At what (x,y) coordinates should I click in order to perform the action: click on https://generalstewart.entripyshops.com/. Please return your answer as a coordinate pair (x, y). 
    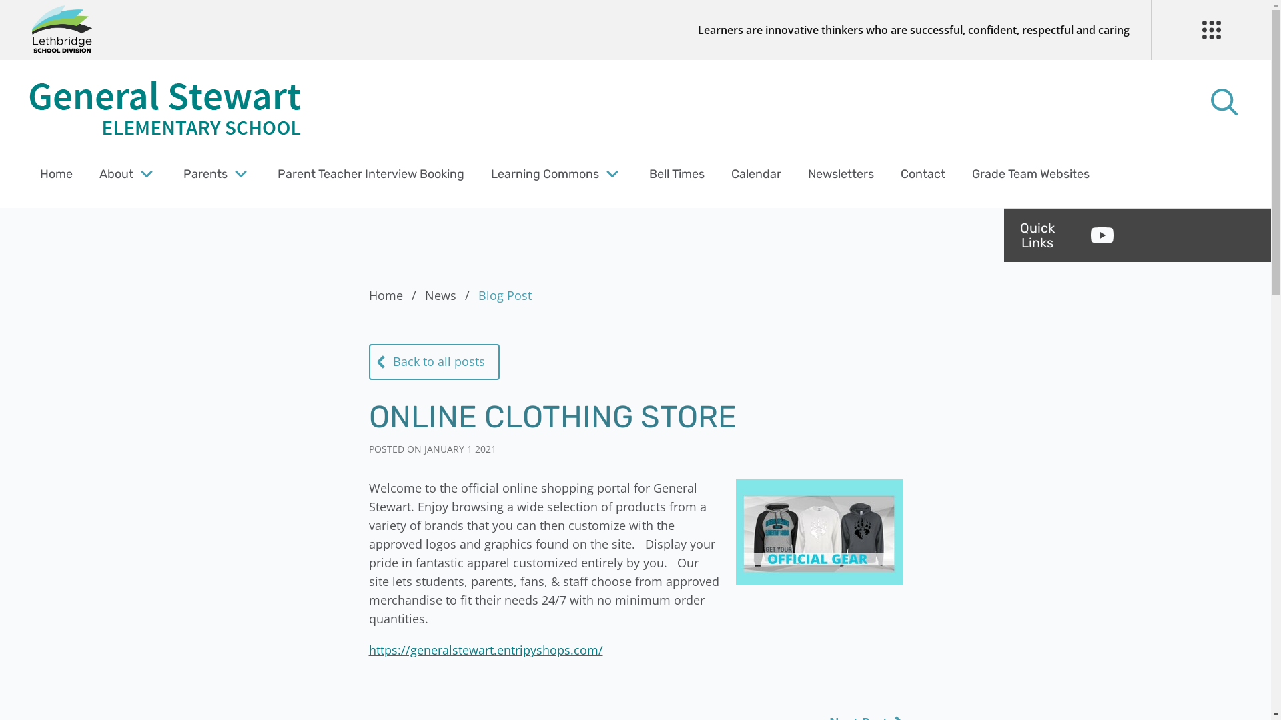
    Looking at the image, I should click on (486, 650).